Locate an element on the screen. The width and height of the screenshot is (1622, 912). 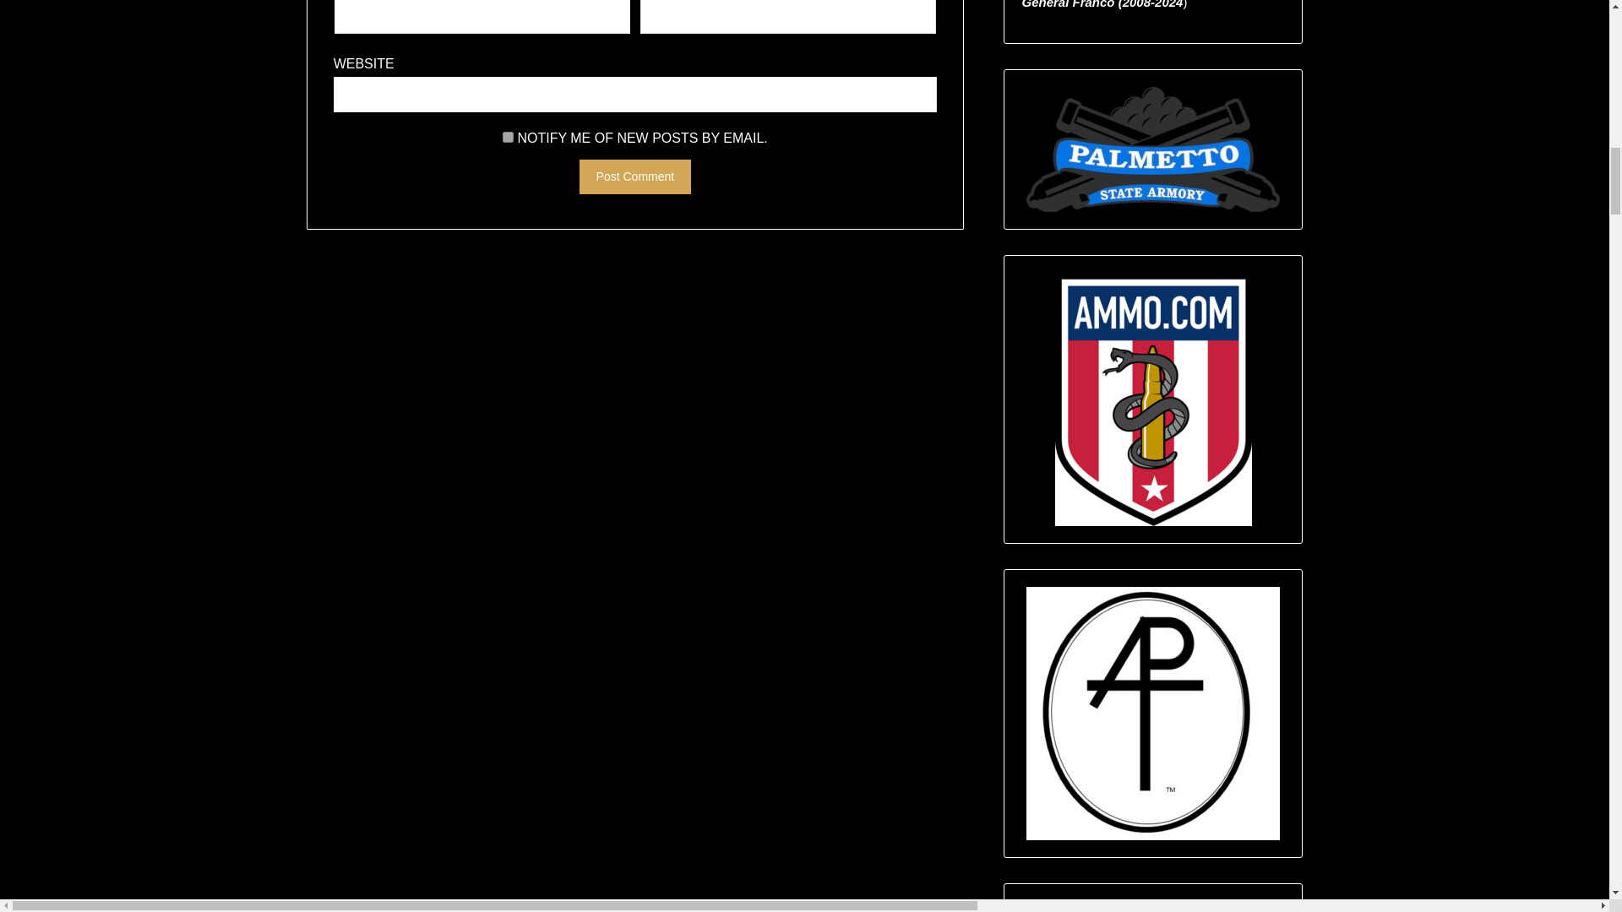
Got Weapons? Stock Up Today! is located at coordinates (1152, 149).